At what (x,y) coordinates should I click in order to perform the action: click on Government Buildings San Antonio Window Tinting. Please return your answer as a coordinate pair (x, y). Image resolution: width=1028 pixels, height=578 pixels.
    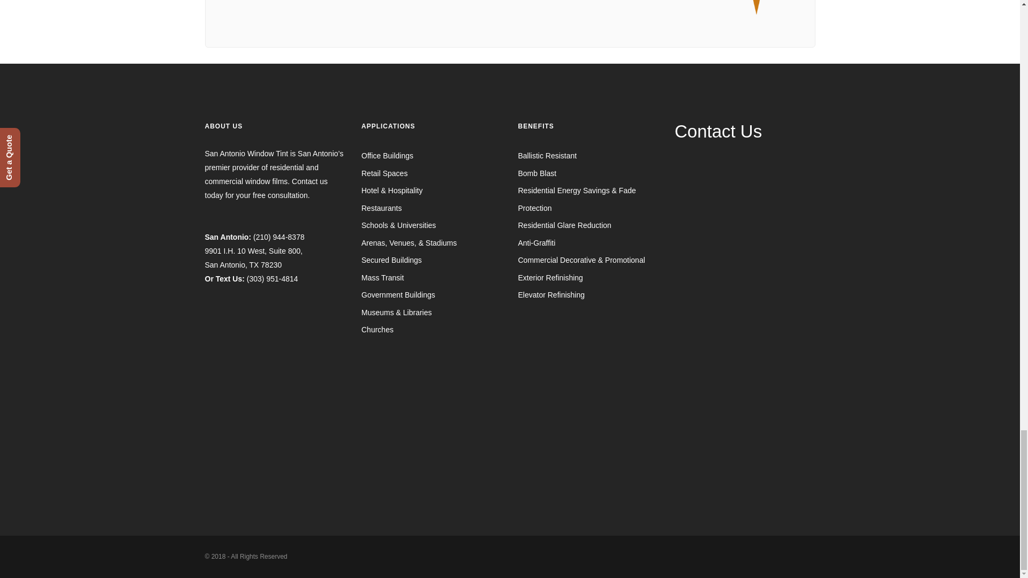
    Looking at the image, I should click on (398, 295).